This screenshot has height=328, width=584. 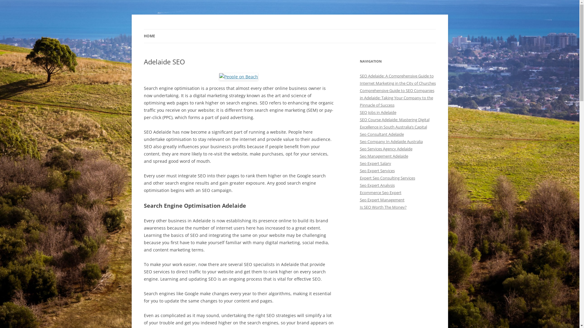 I want to click on SEO Jobs in Adelaide, so click(x=378, y=112).